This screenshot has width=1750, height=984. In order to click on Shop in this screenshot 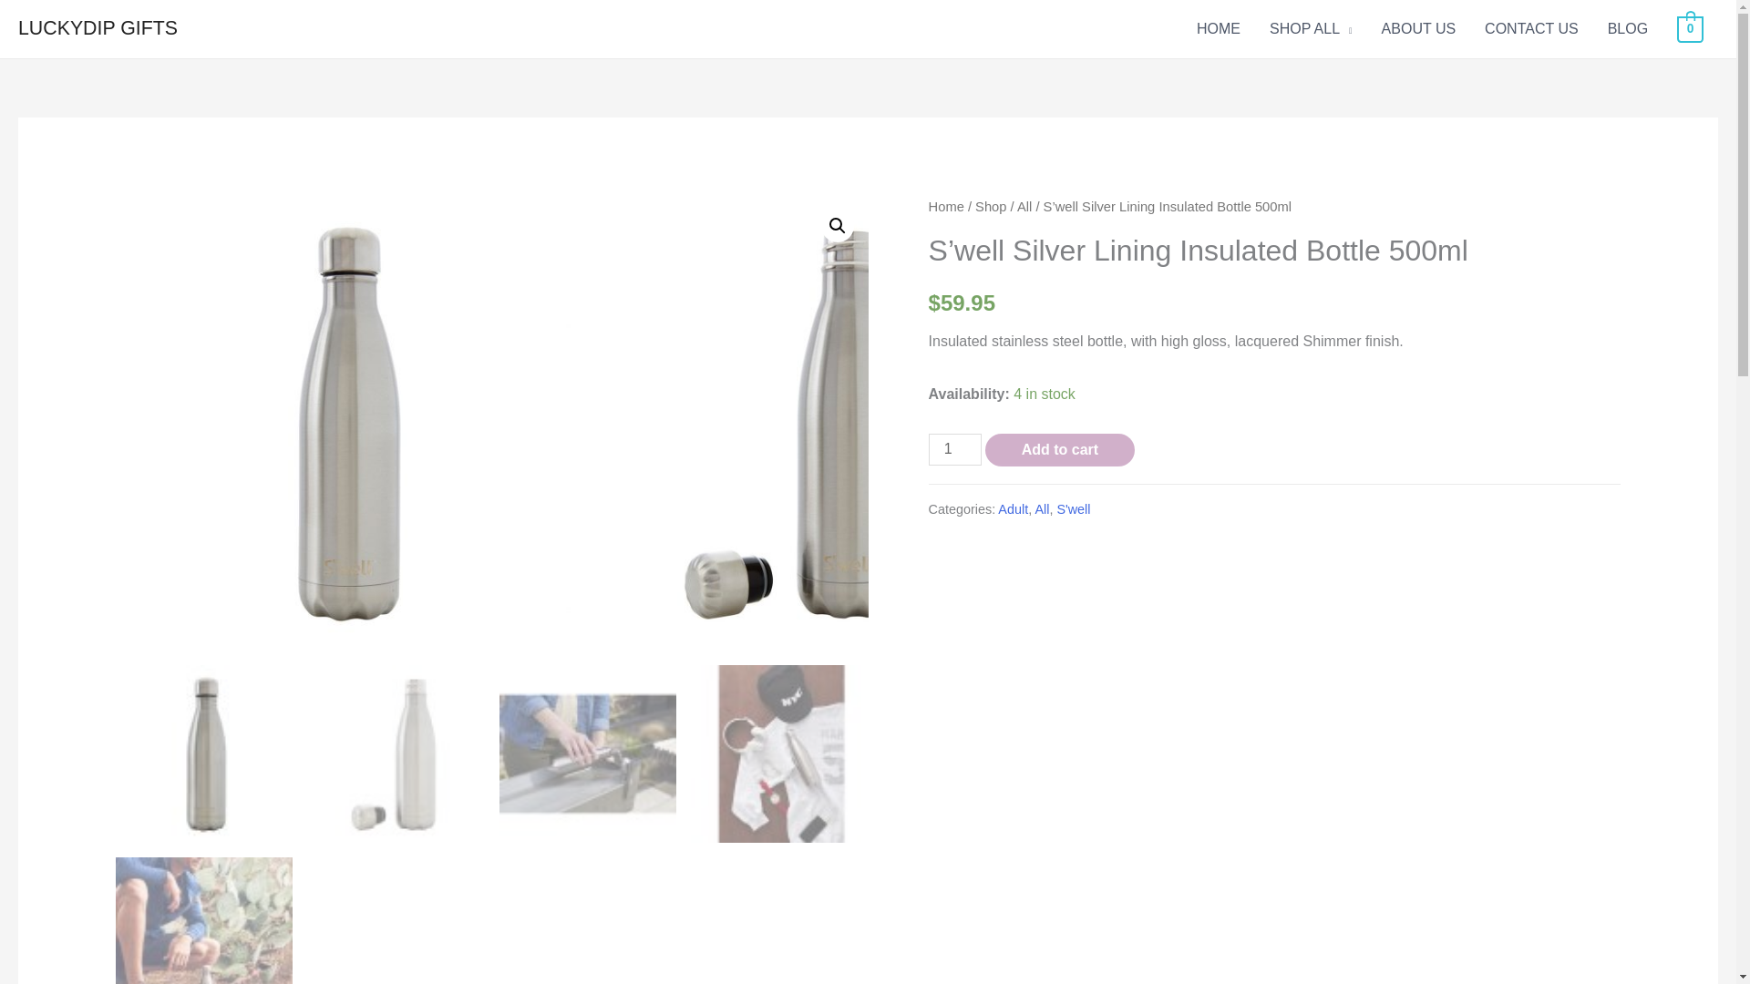, I will do `click(990, 207)`.